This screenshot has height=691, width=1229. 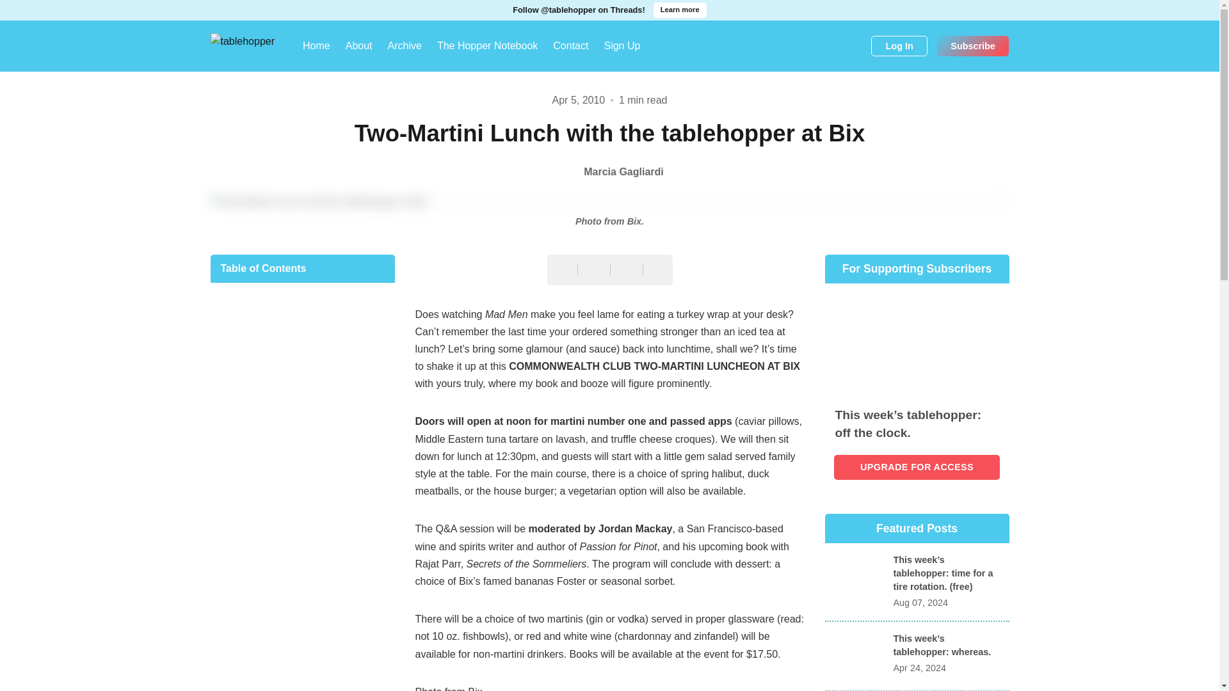 What do you see at coordinates (622, 46) in the screenshot?
I see `Sign Up` at bounding box center [622, 46].